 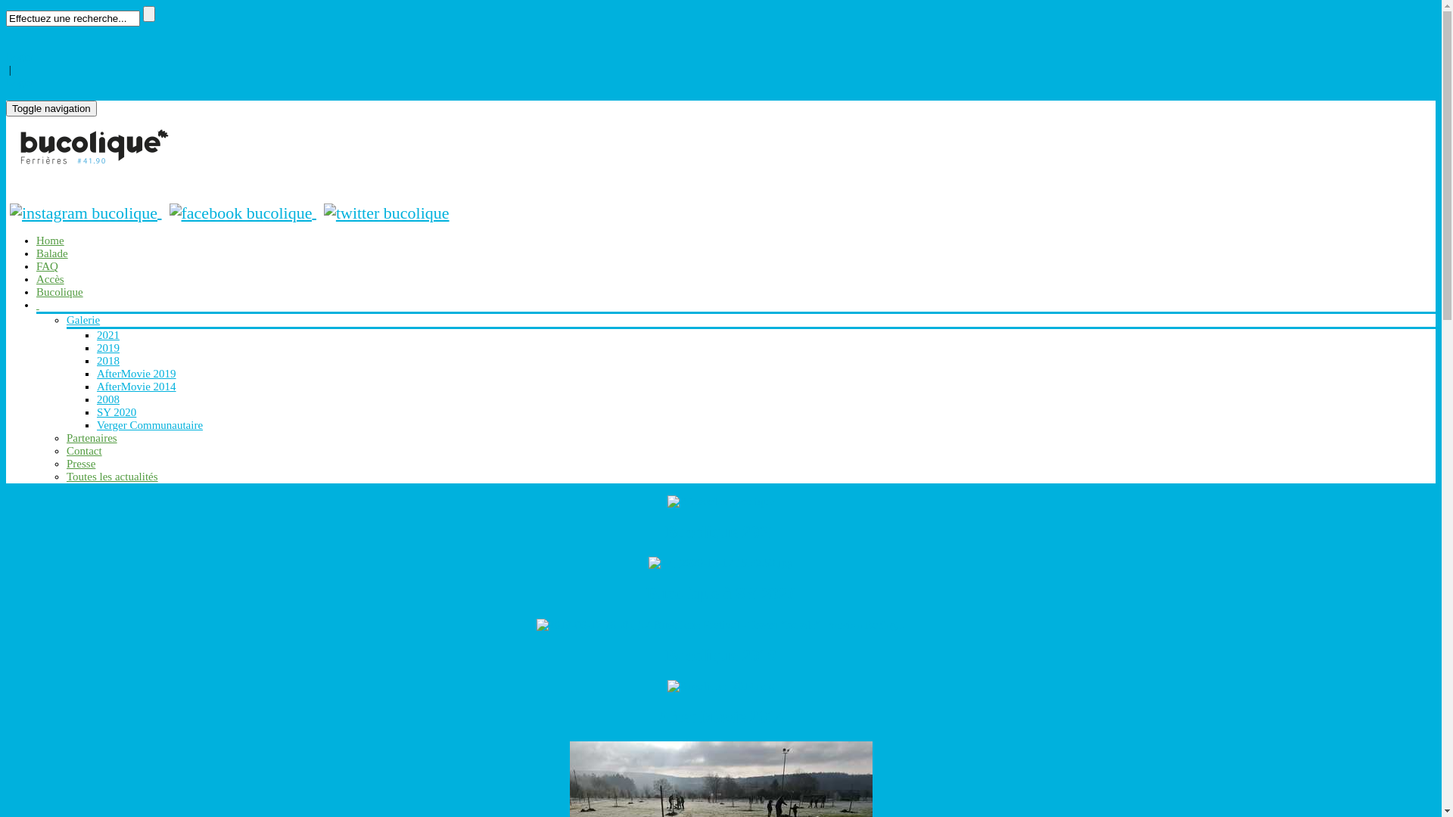 I want to click on AfterMovie 2014, so click(x=136, y=387).